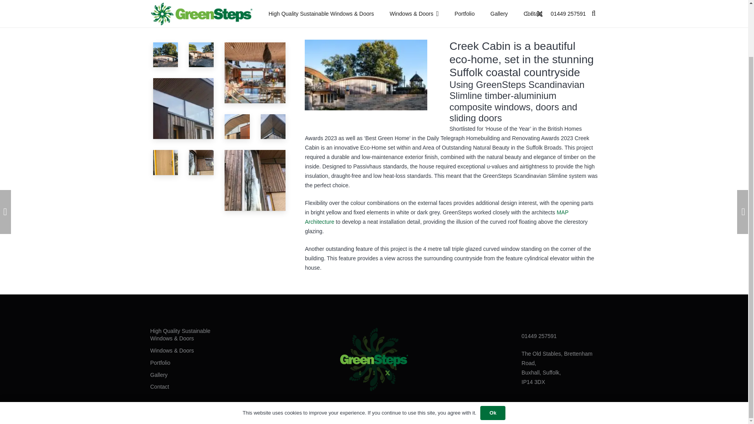  Describe the element at coordinates (361, 313) in the screenshot. I see `Houzz` at that location.